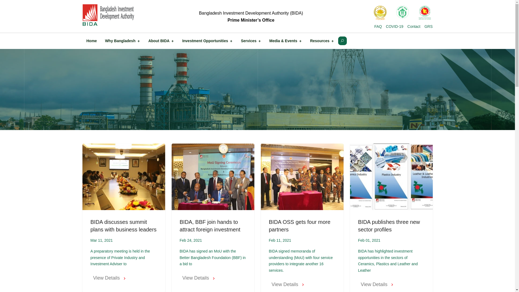 This screenshot has height=292, width=519. What do you see at coordinates (208, 41) in the screenshot?
I see `Investment Opportunities` at bounding box center [208, 41].